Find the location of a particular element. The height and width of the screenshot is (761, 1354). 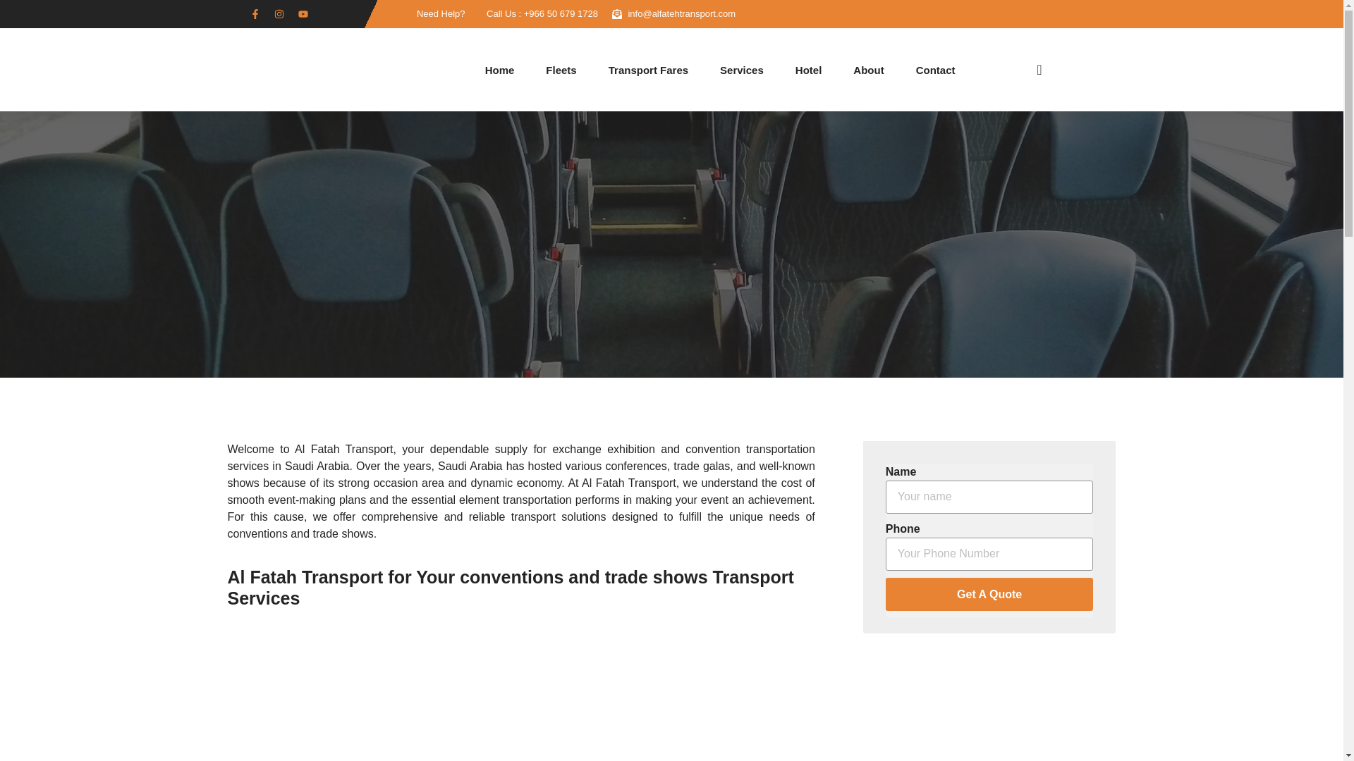

Hotel is located at coordinates (808, 69).